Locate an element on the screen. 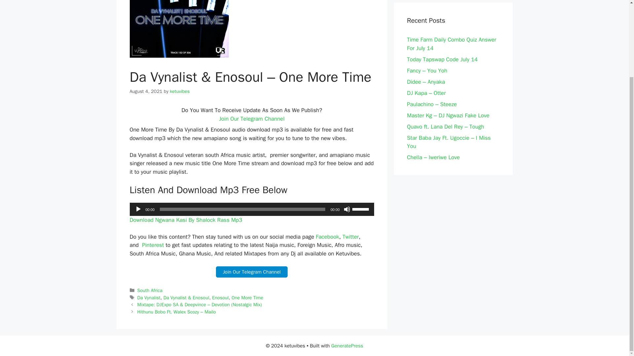  Pinterest is located at coordinates (153, 245).